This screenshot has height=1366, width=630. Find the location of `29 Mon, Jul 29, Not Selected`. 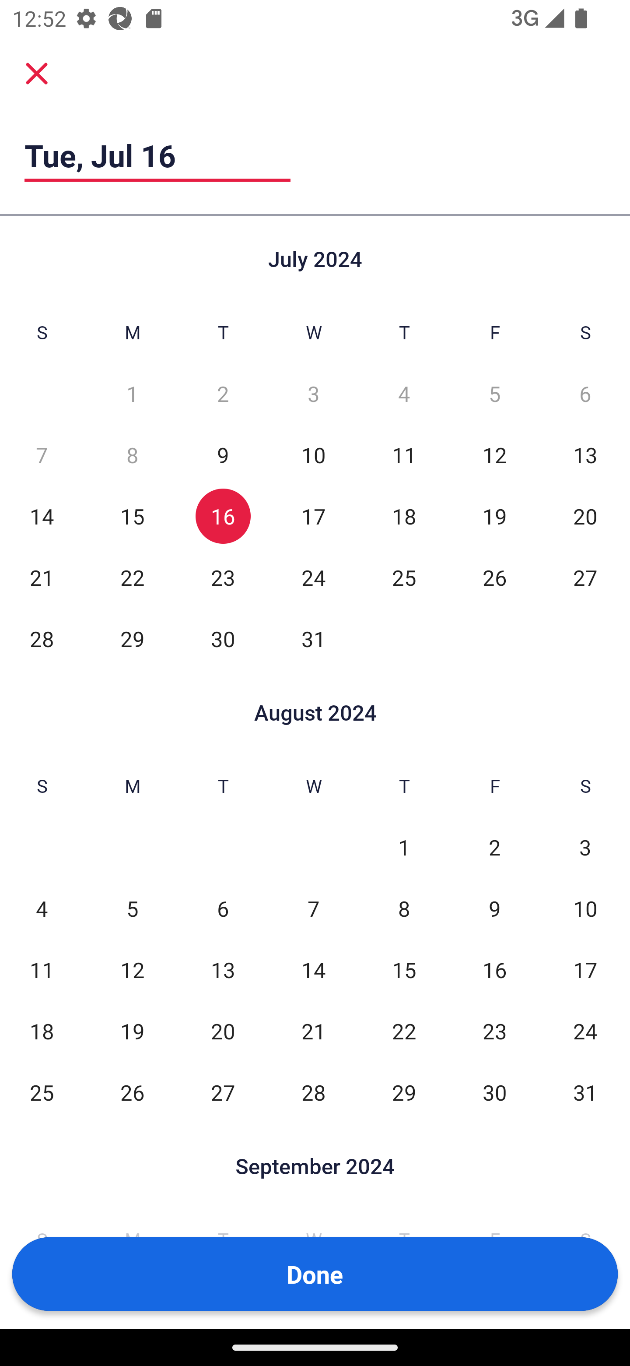

29 Mon, Jul 29, Not Selected is located at coordinates (132, 638).